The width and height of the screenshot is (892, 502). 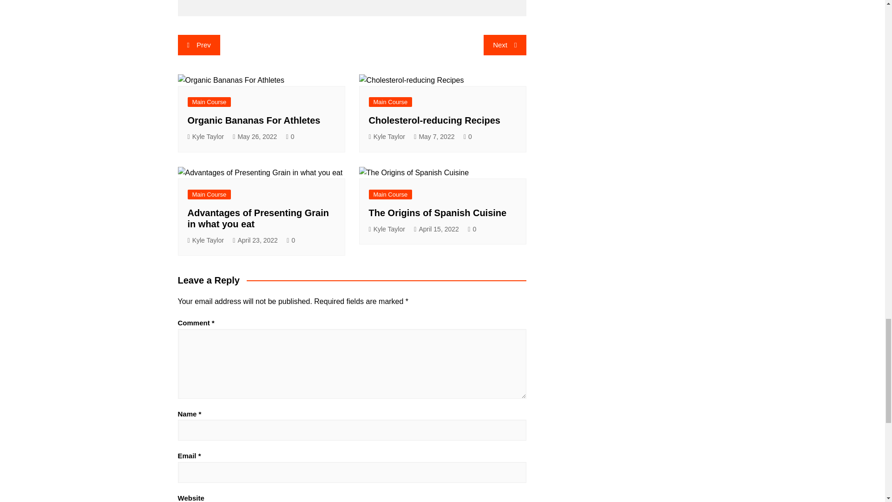 I want to click on Prev, so click(x=198, y=45).